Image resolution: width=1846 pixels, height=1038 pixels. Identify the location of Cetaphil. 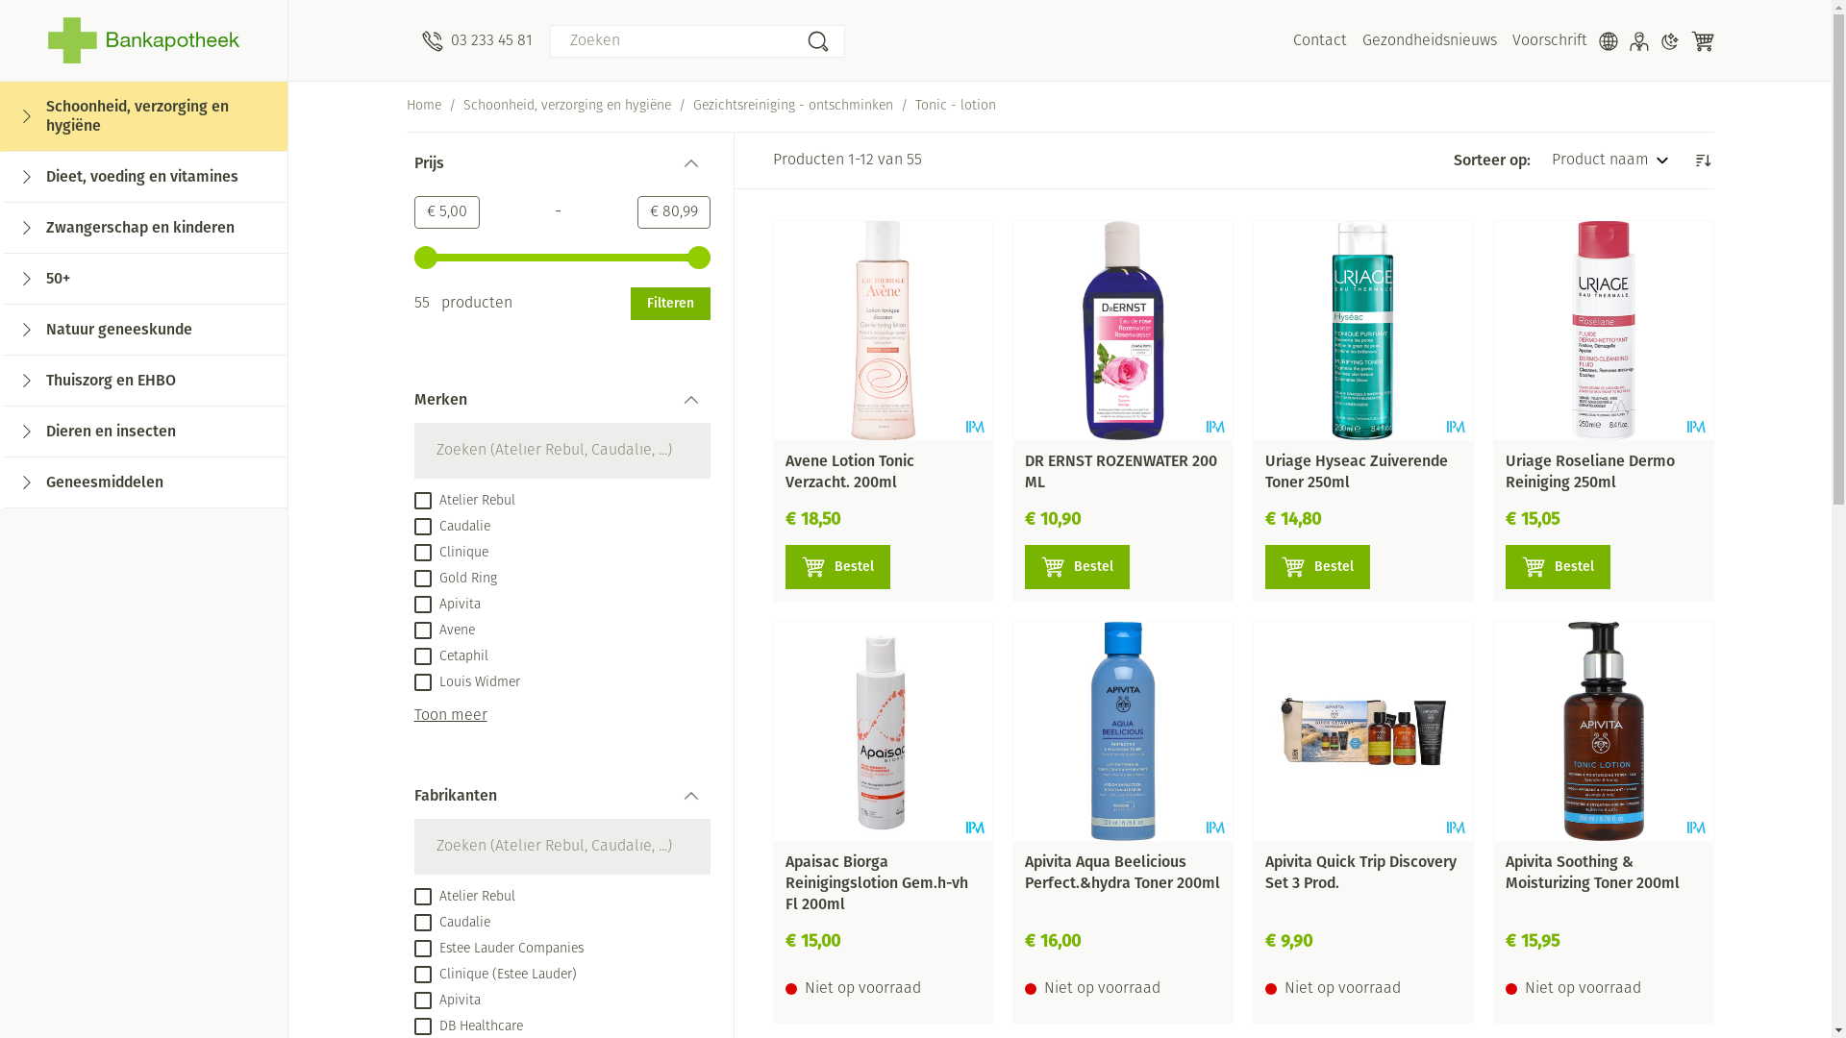
(450, 656).